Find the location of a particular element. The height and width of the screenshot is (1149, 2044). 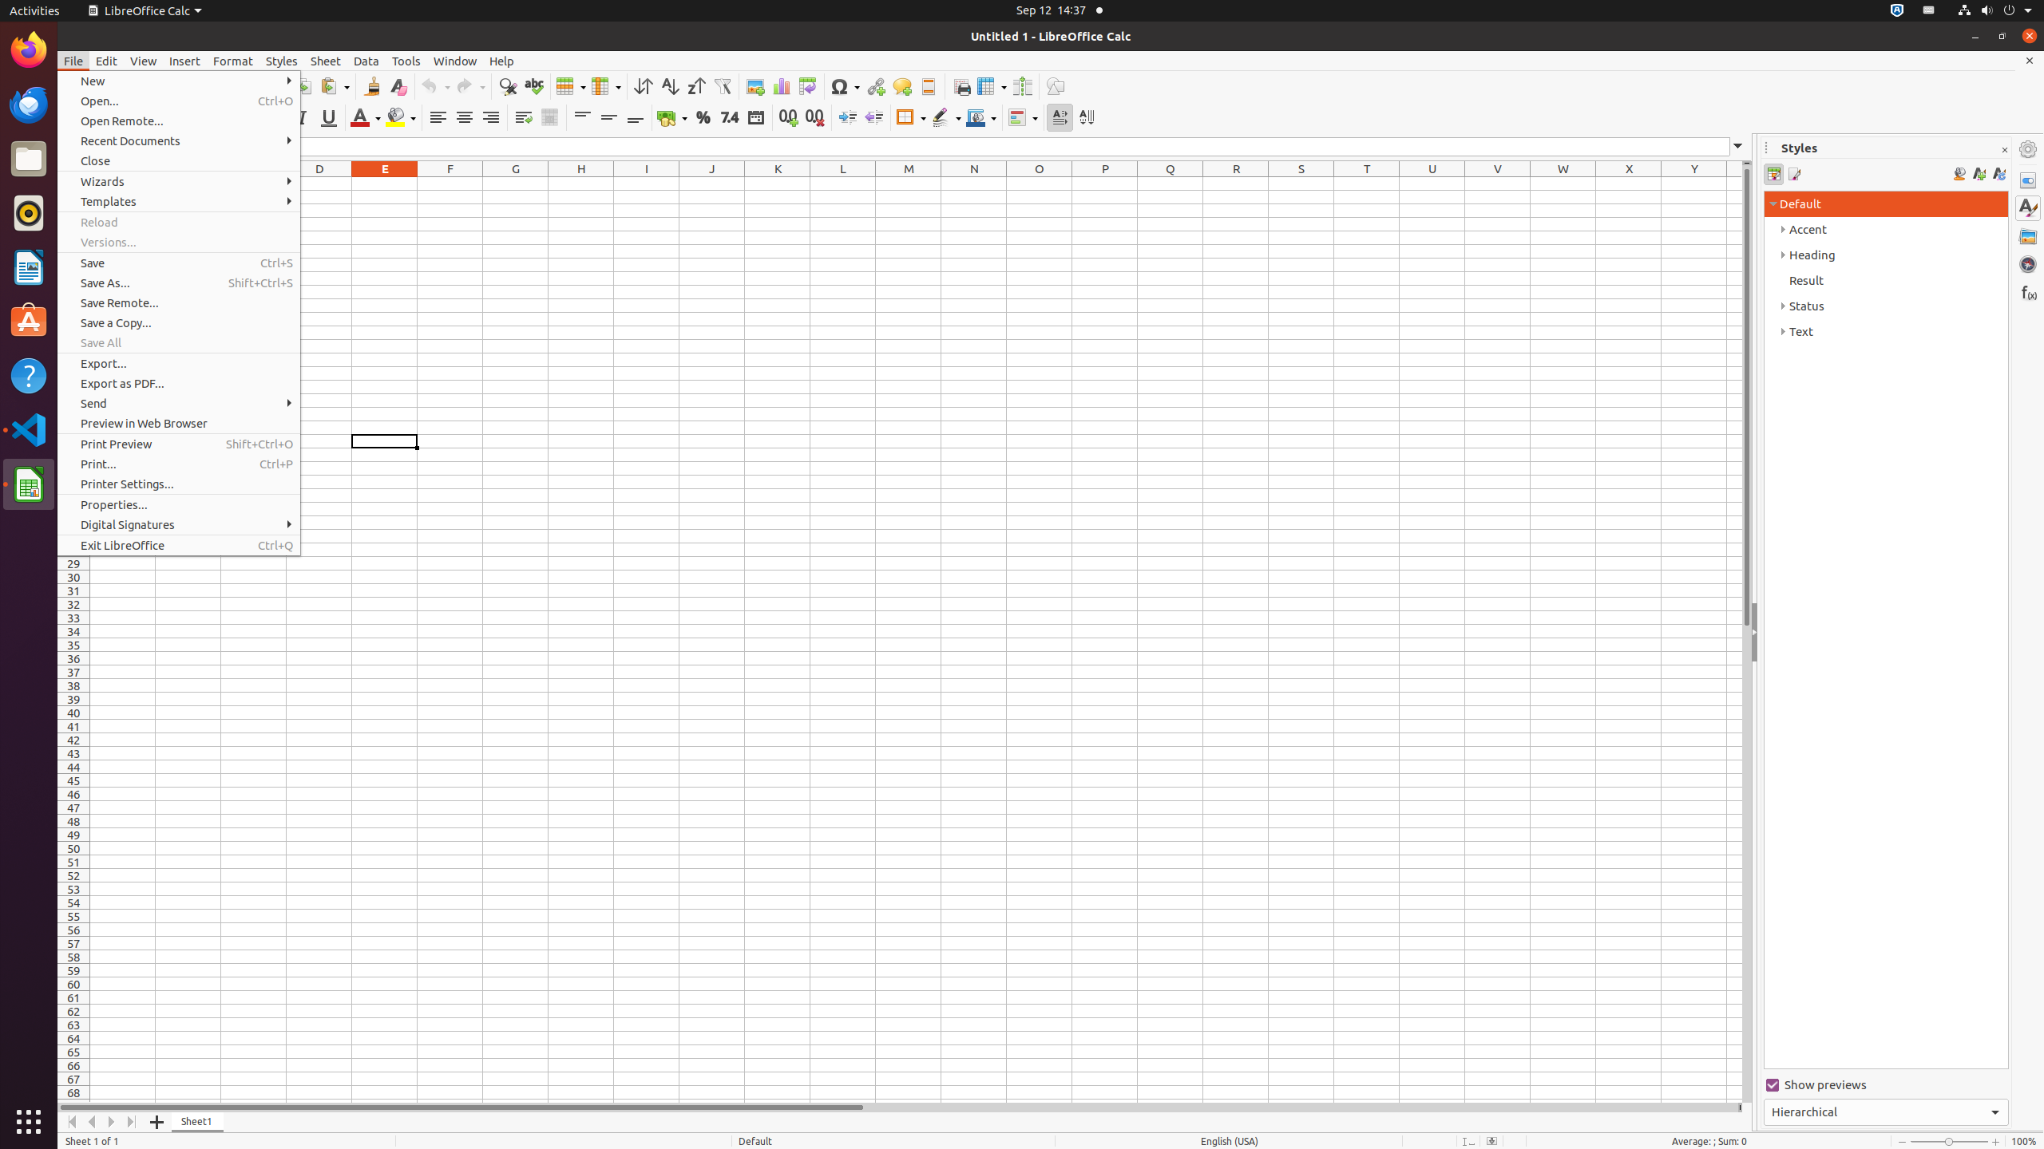

Spelling is located at coordinates (533, 86).